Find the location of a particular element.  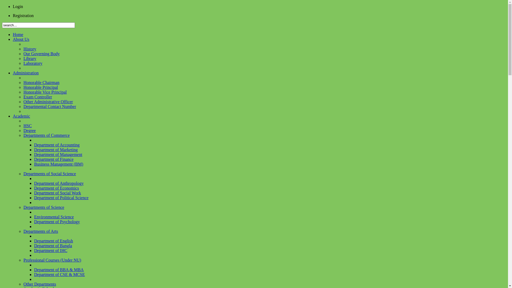

Exam Controller is located at coordinates (38, 97).